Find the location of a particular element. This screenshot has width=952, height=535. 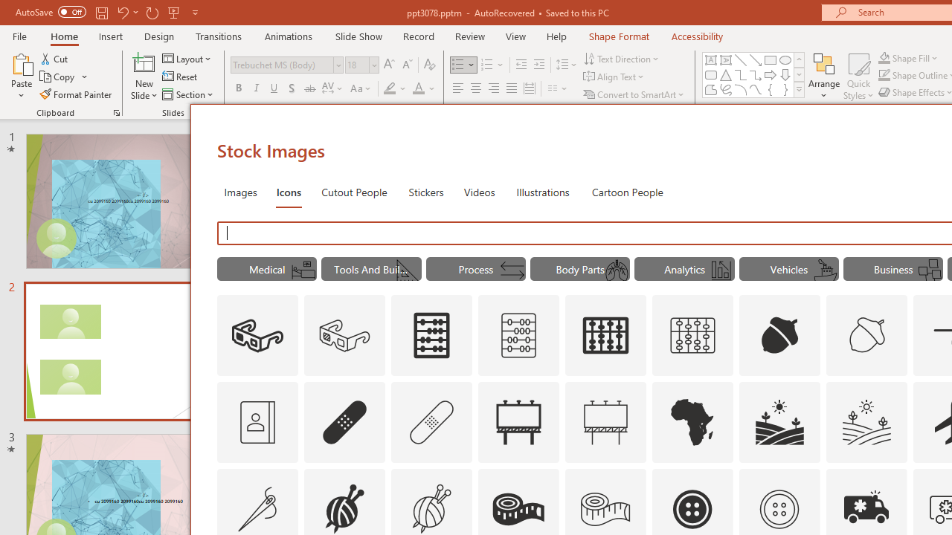

"Tools And Building" Icons. is located at coordinates (372, 269).